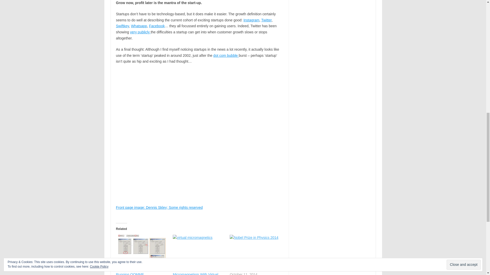 The width and height of the screenshot is (490, 275). Describe the element at coordinates (135, 271) in the screenshot. I see `OOMMF Tutorial Part 2: Running OOMMF` at that location.